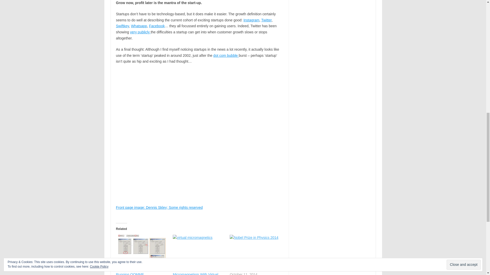 The width and height of the screenshot is (490, 275). Describe the element at coordinates (135, 271) in the screenshot. I see `OOMMF Tutorial Part 2: Running OOMMF` at that location.